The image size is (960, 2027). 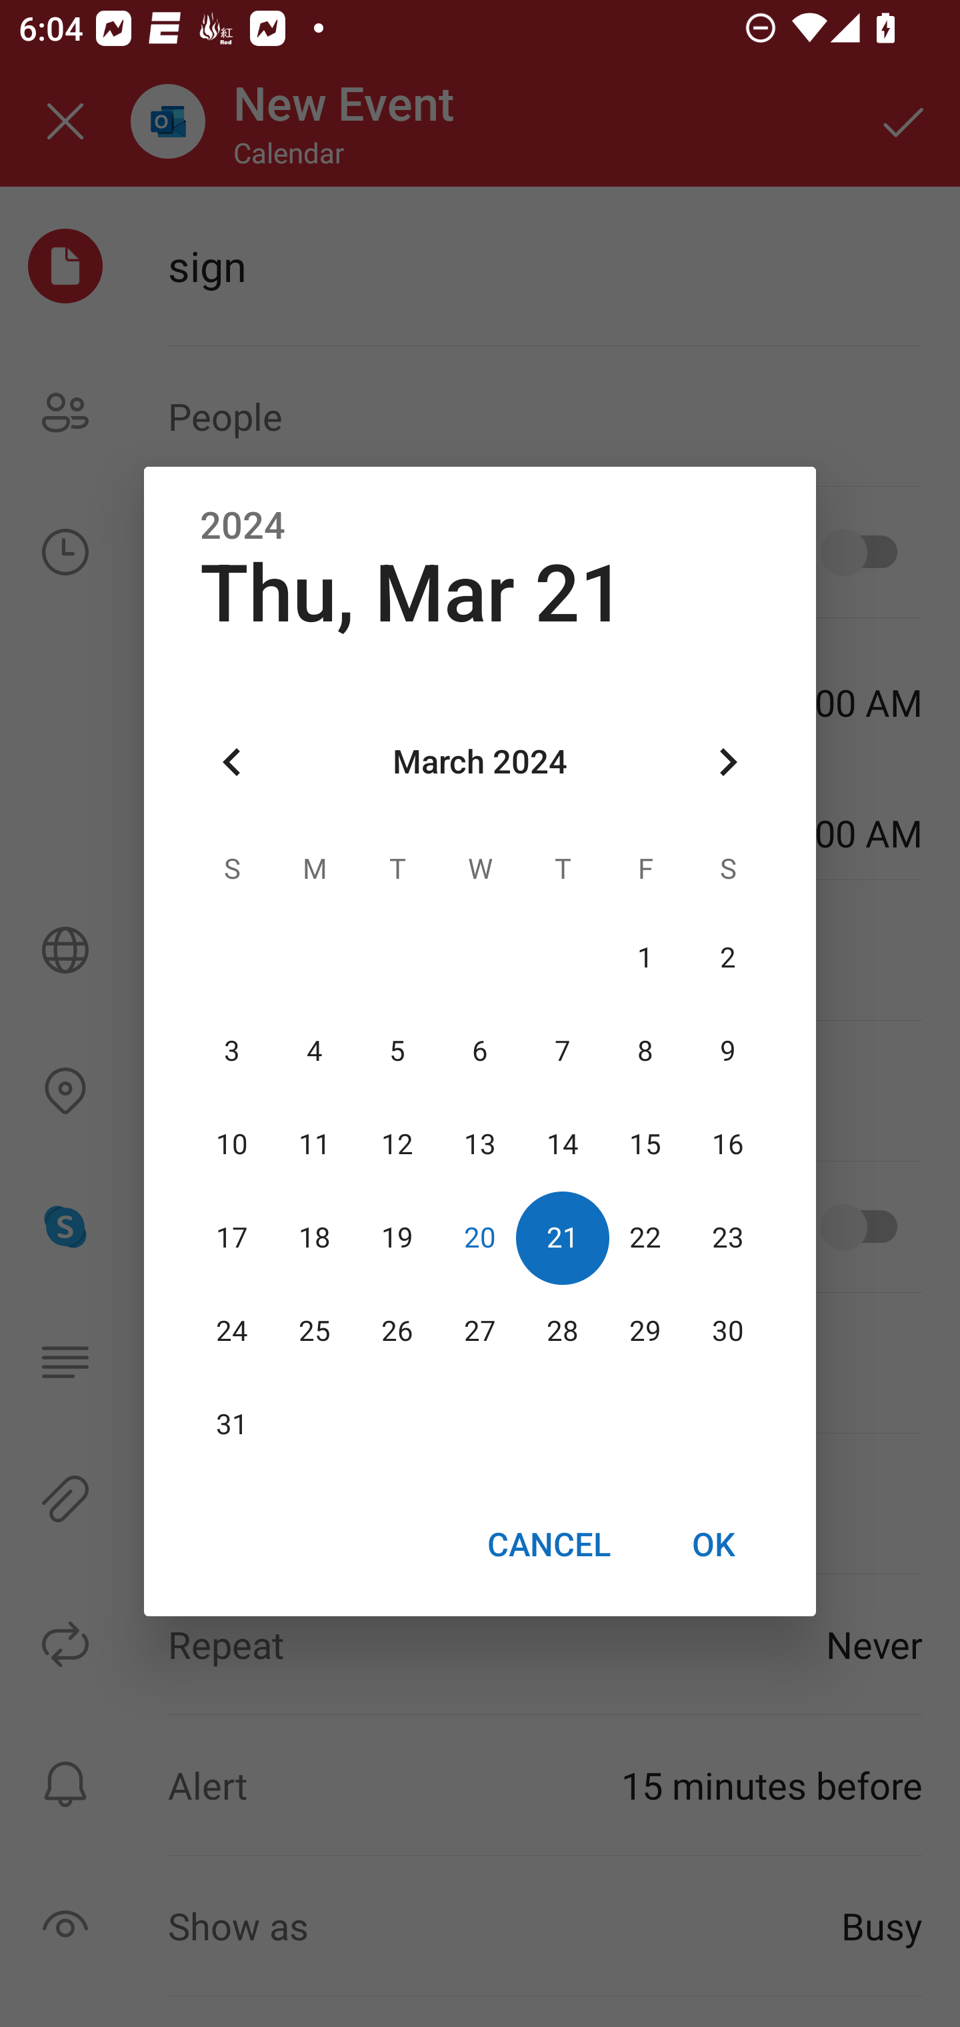 What do you see at coordinates (728, 761) in the screenshot?
I see `Next month` at bounding box center [728, 761].